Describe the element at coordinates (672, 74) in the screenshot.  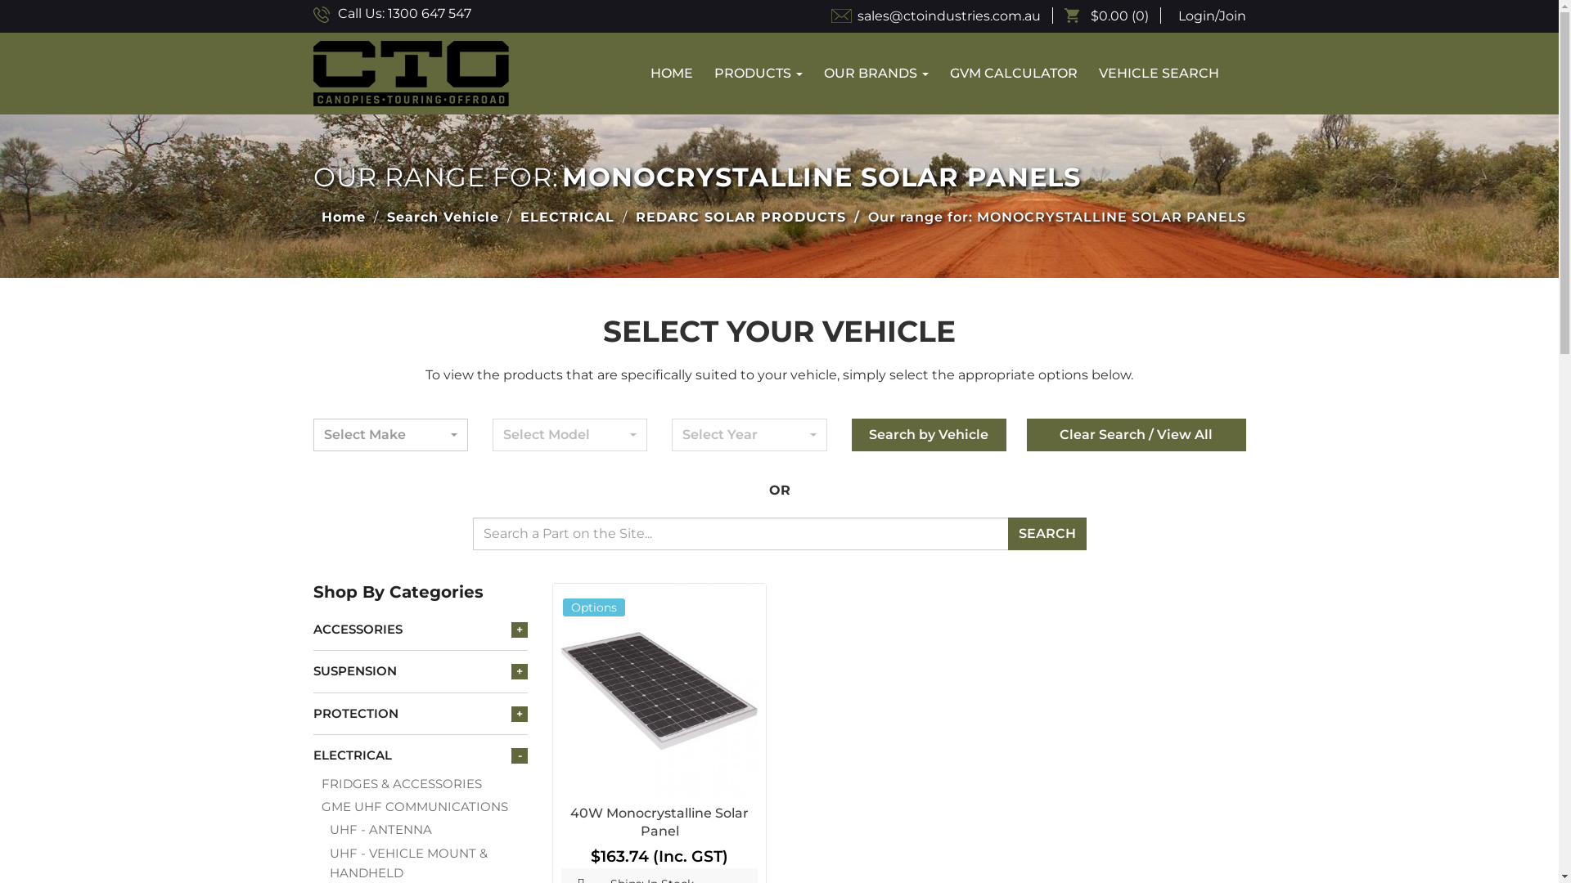
I see `HOME` at that location.